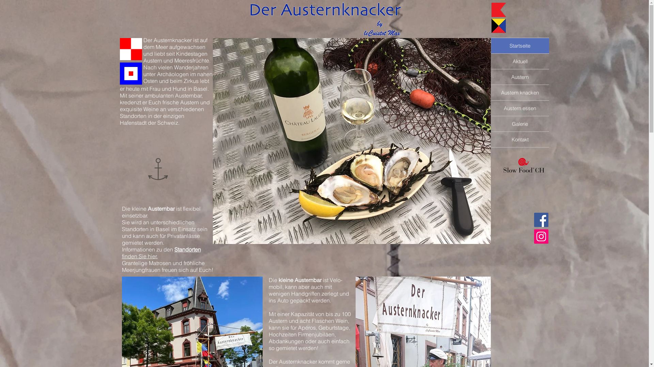  Describe the element at coordinates (140, 256) in the screenshot. I see `finden Sie hier.` at that location.